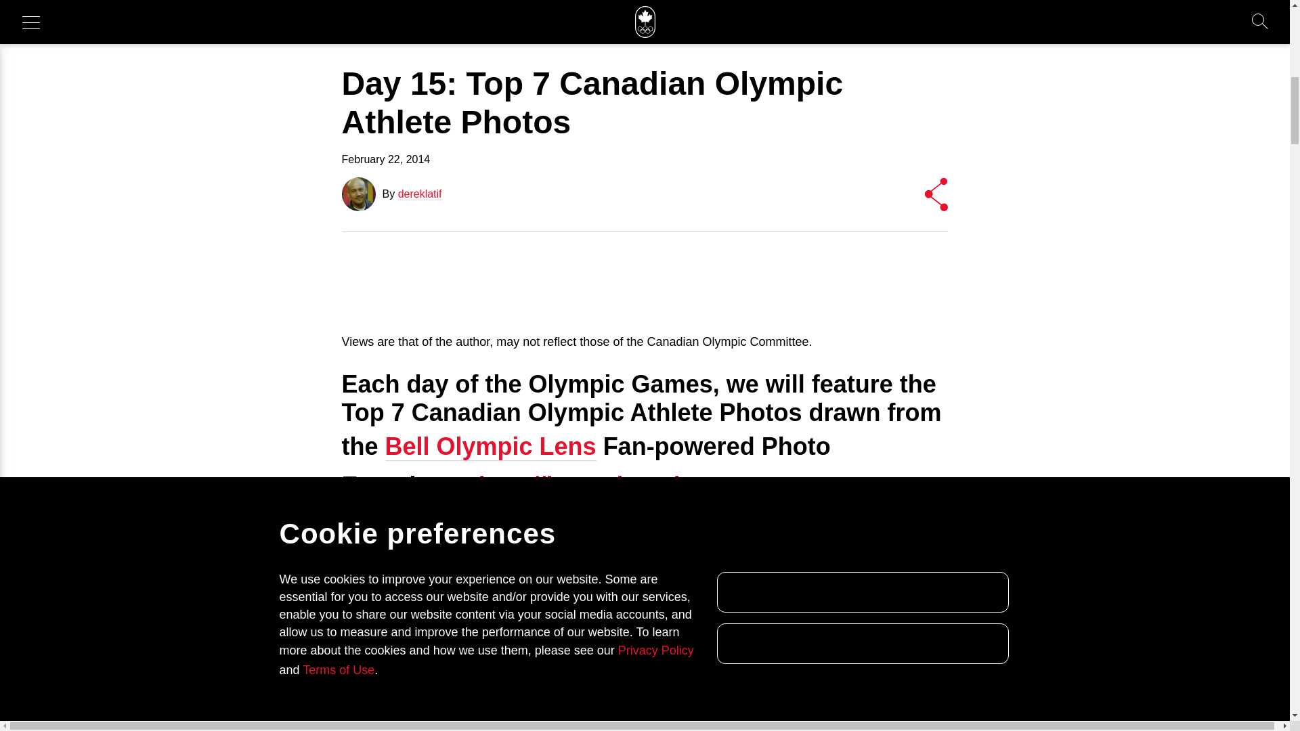 This screenshot has height=731, width=1300. What do you see at coordinates (819, 728) in the screenshot?
I see `Brendan Green` at bounding box center [819, 728].